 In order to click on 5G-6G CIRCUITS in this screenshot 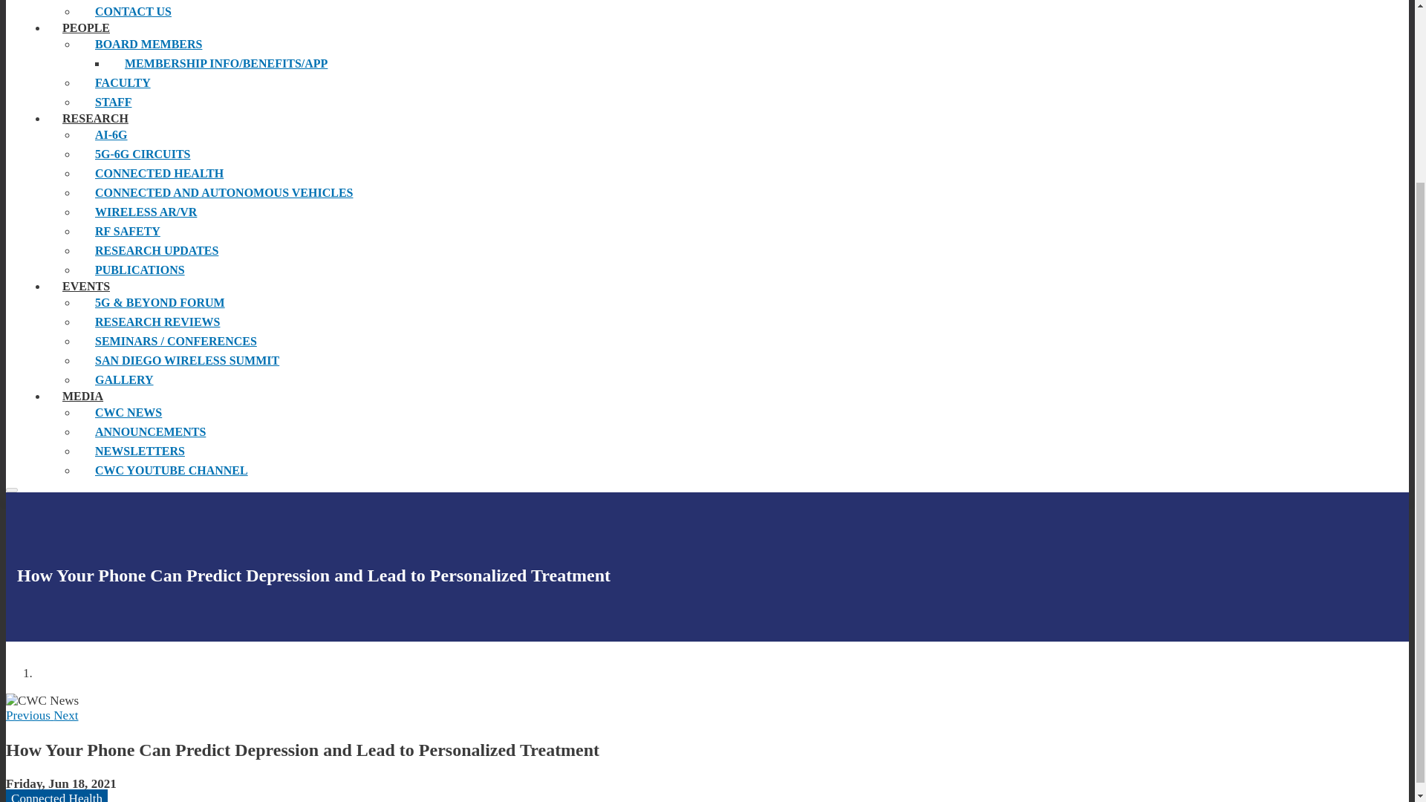, I will do `click(224, 154)`.